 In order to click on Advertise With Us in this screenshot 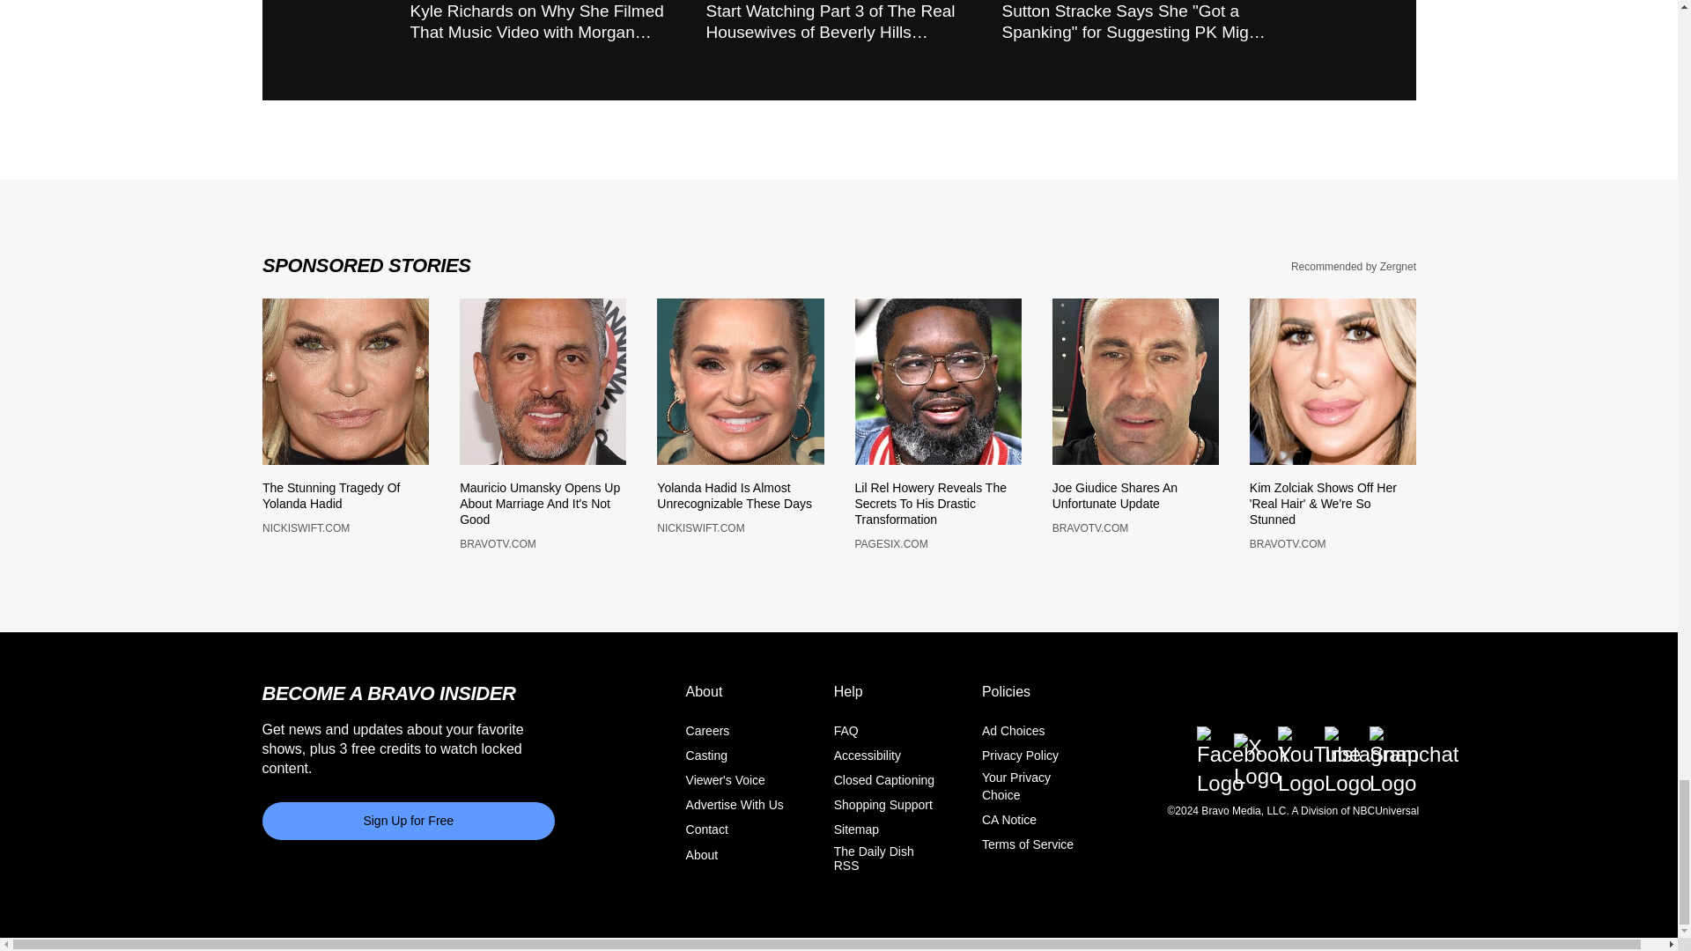, I will do `click(735, 815)`.